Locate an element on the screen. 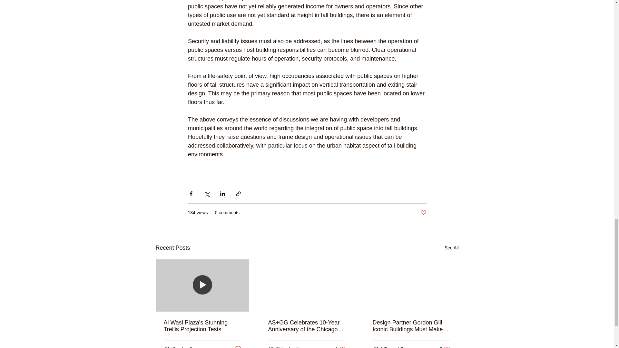  Al Wasl Plaza's Stunning Trellis Projection Tests is located at coordinates (202, 326).